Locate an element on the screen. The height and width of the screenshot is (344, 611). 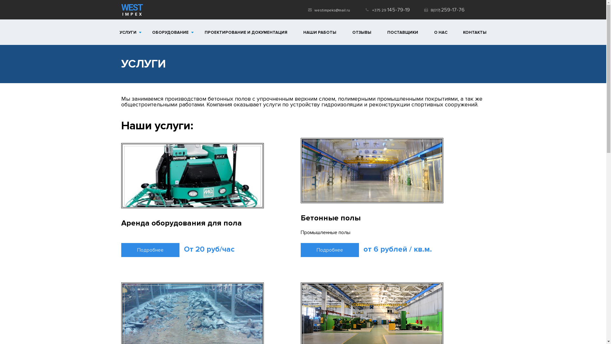
westimpeks@mail.ru  is located at coordinates (333, 10).